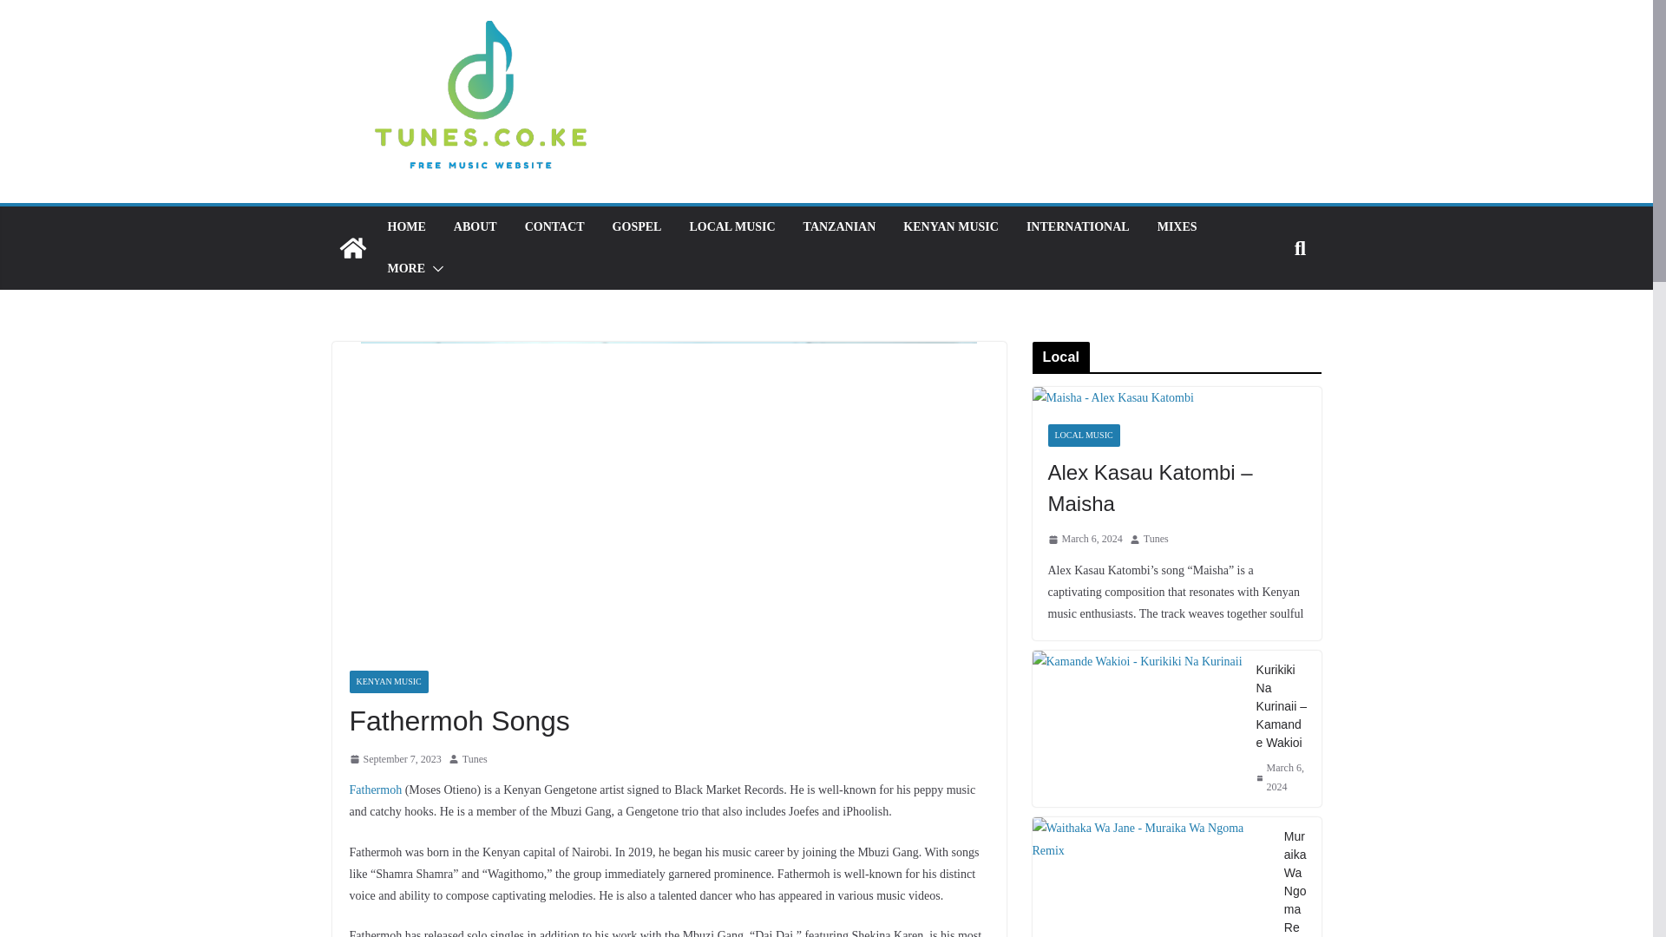 Image resolution: width=1666 pixels, height=937 pixels. What do you see at coordinates (352, 248) in the screenshot?
I see `Tunes.co.ke` at bounding box center [352, 248].